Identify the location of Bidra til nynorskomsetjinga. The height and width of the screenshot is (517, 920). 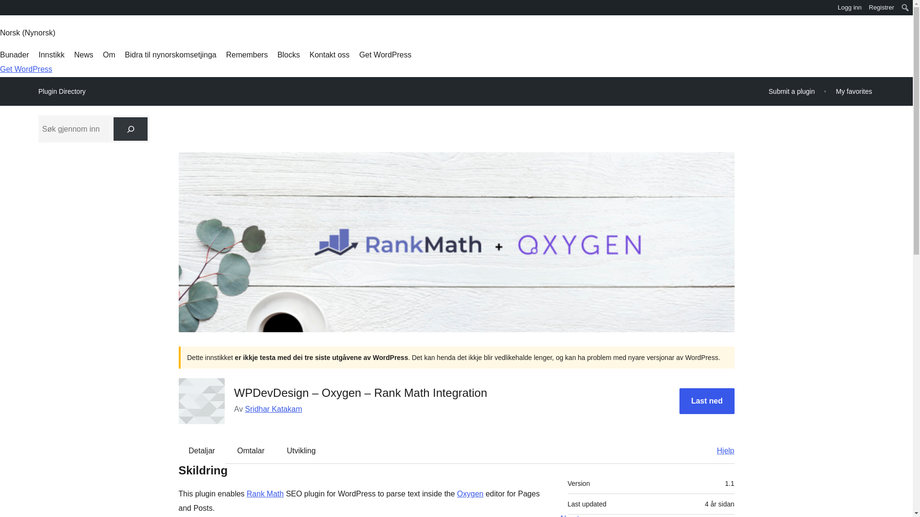
(171, 55).